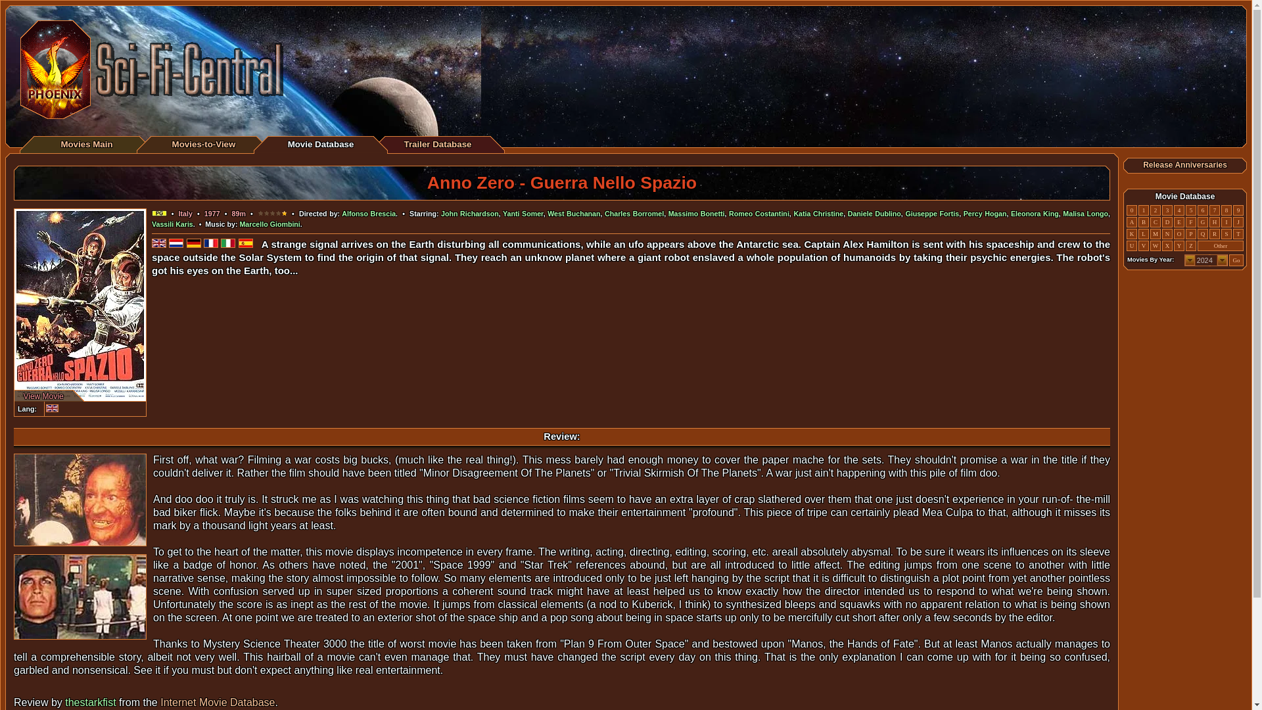 The height and width of the screenshot is (710, 1262). I want to click on Trailer Database, so click(437, 143).